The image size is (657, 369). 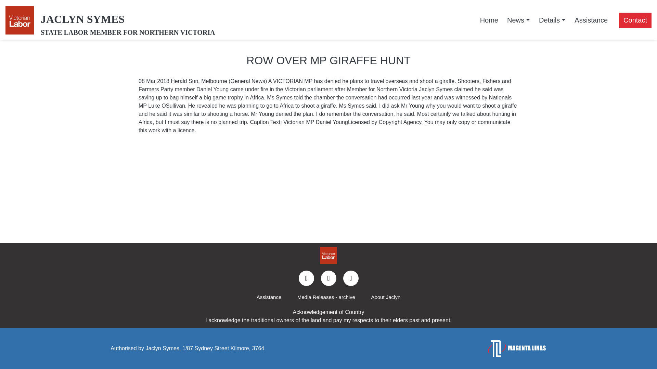 What do you see at coordinates (326, 297) in the screenshot?
I see `Media Releases - archive` at bounding box center [326, 297].